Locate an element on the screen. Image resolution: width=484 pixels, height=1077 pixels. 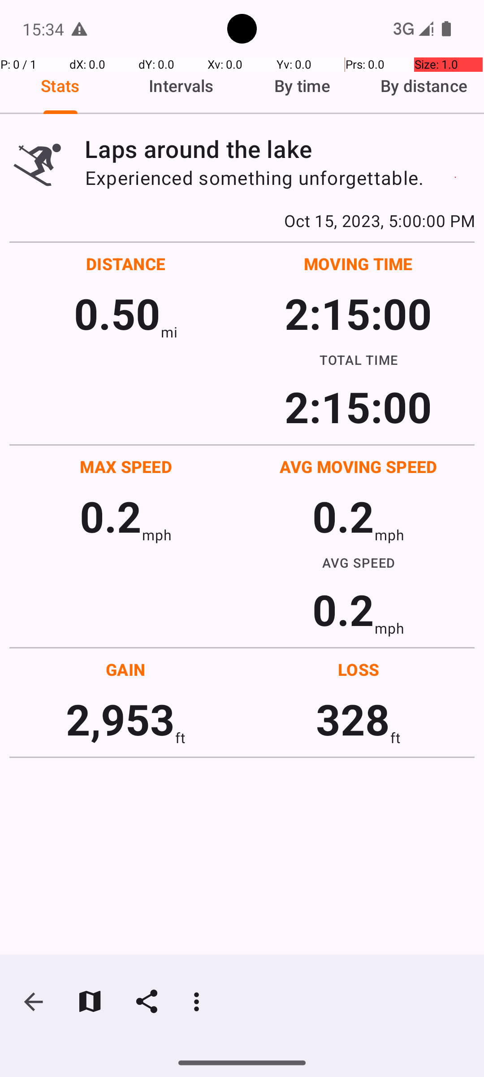
Experienced something unforgettable. is located at coordinates (280, 178).